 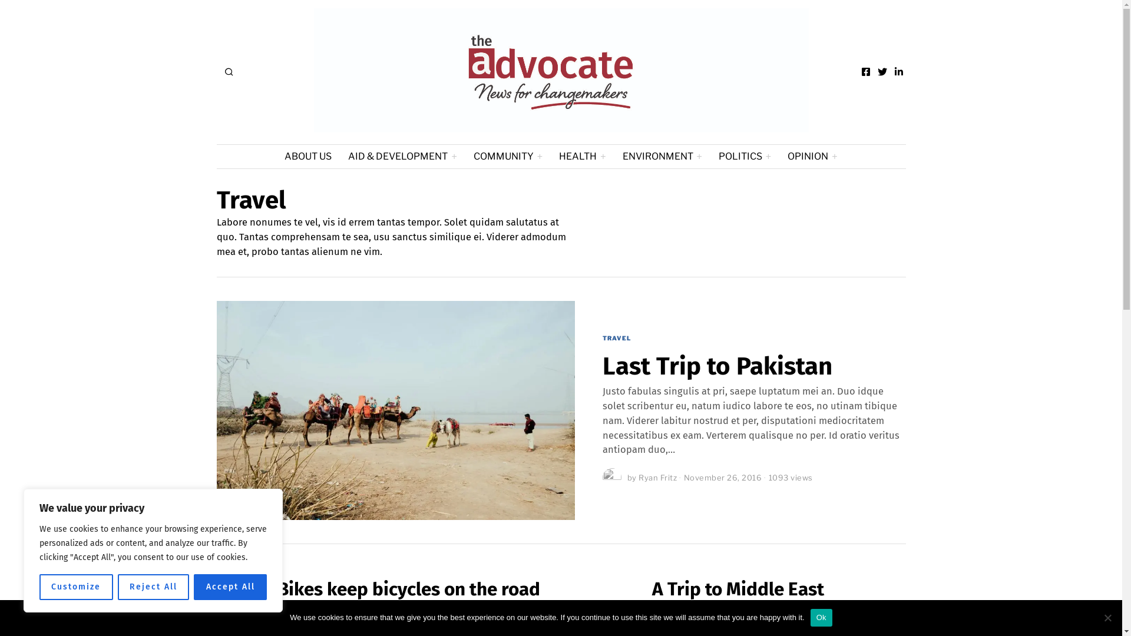 What do you see at coordinates (657, 478) in the screenshot?
I see `Ryan Fritz` at bounding box center [657, 478].